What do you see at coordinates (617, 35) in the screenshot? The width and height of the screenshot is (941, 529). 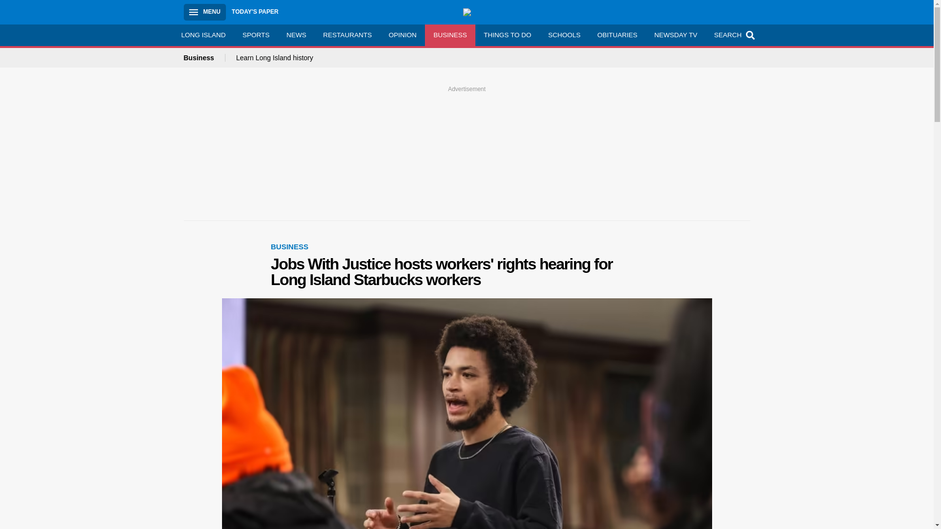 I see `OBITUARIES` at bounding box center [617, 35].